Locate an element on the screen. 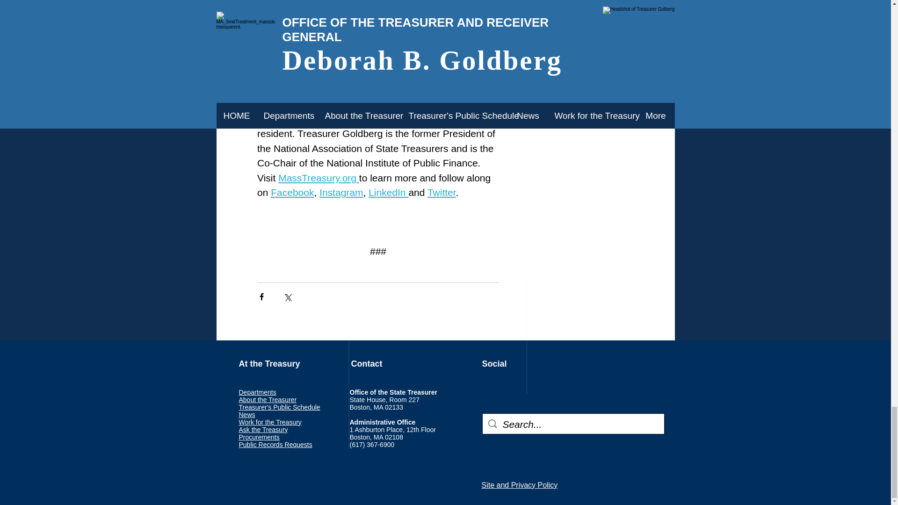 This screenshot has width=898, height=505. Facebook is located at coordinates (292, 192).